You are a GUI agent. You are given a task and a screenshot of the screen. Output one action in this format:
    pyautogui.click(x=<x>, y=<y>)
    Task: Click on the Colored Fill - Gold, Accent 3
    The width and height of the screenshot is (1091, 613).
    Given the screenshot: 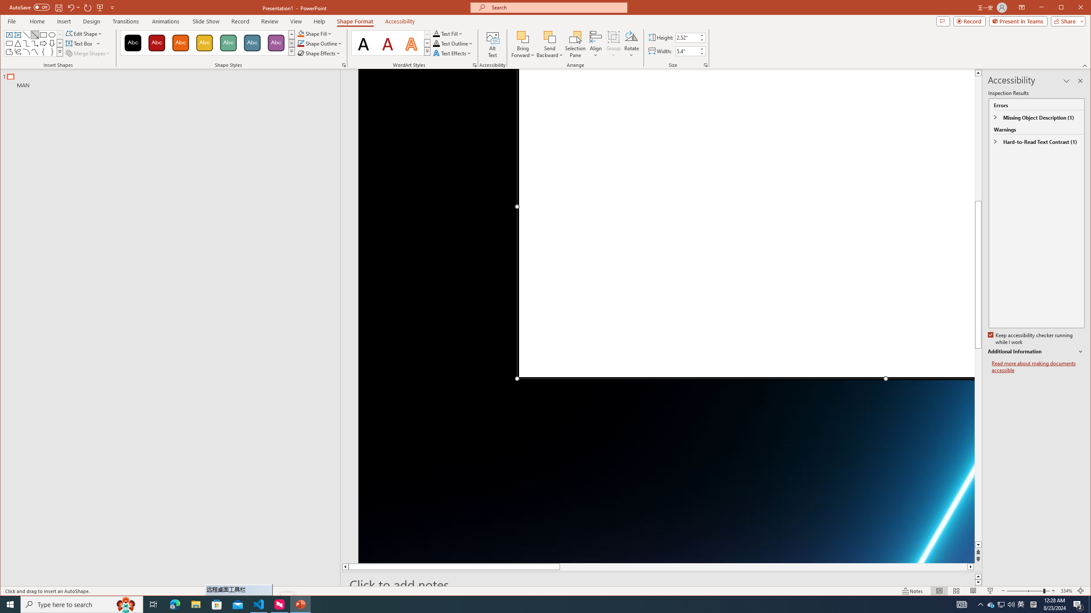 What is the action you would take?
    pyautogui.click(x=205, y=43)
    